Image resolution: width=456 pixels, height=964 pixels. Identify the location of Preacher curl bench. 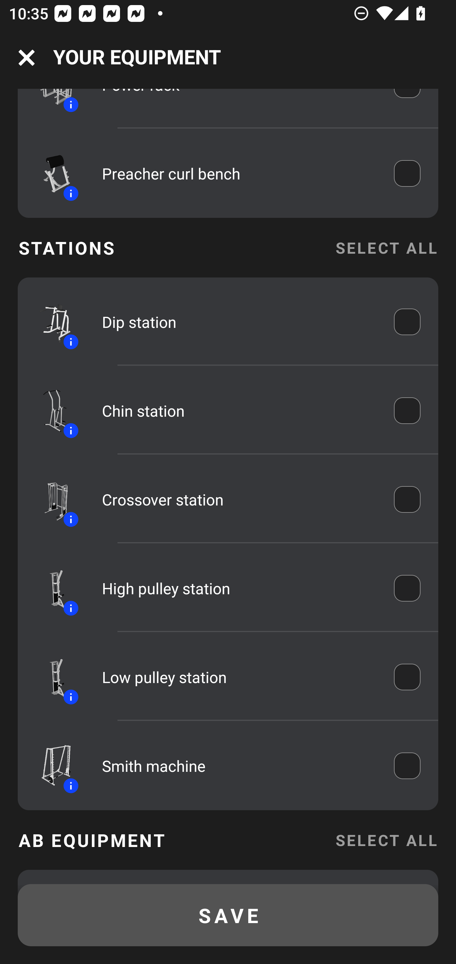
(239, 173).